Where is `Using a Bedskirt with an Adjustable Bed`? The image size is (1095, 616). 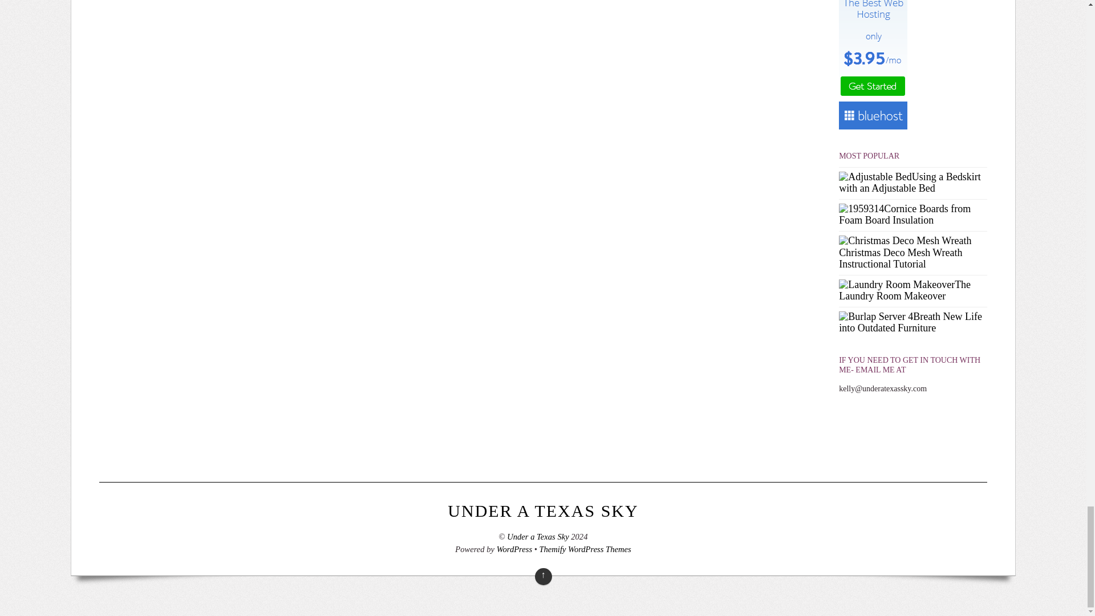 Using a Bedskirt with an Adjustable Bed is located at coordinates (875, 177).